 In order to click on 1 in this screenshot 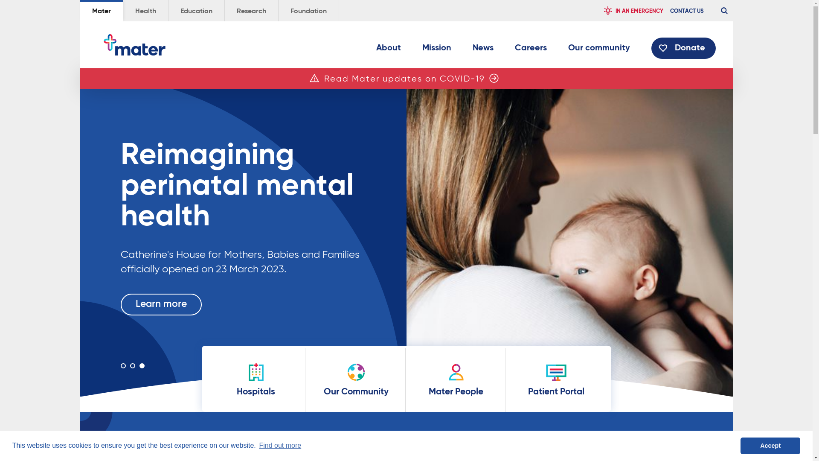, I will do `click(123, 365)`.